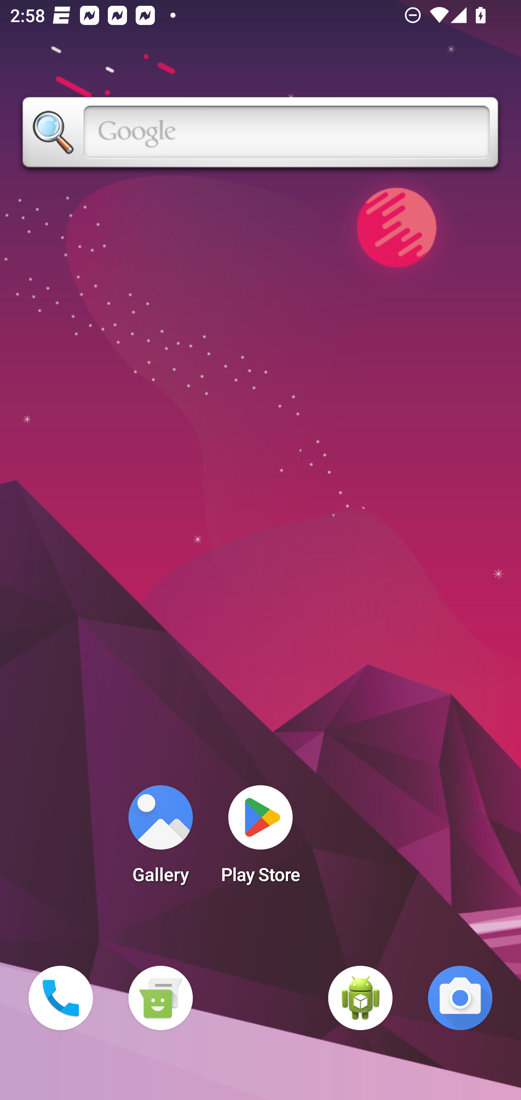 This screenshot has height=1100, width=521. Describe the element at coordinates (360, 998) in the screenshot. I see `WebView Browser Tester` at that location.